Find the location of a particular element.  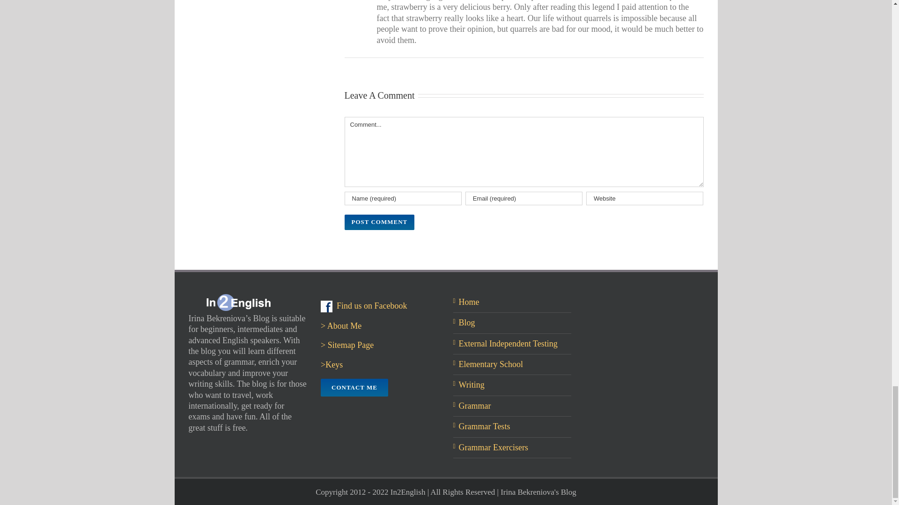

Post Comment is located at coordinates (379, 223).